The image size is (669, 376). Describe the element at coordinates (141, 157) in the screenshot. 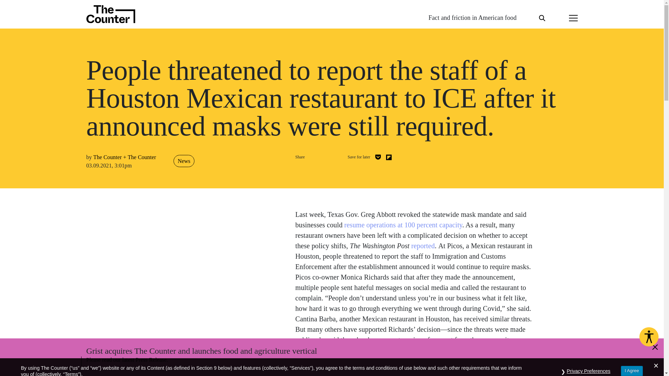

I see `The Counter` at that location.